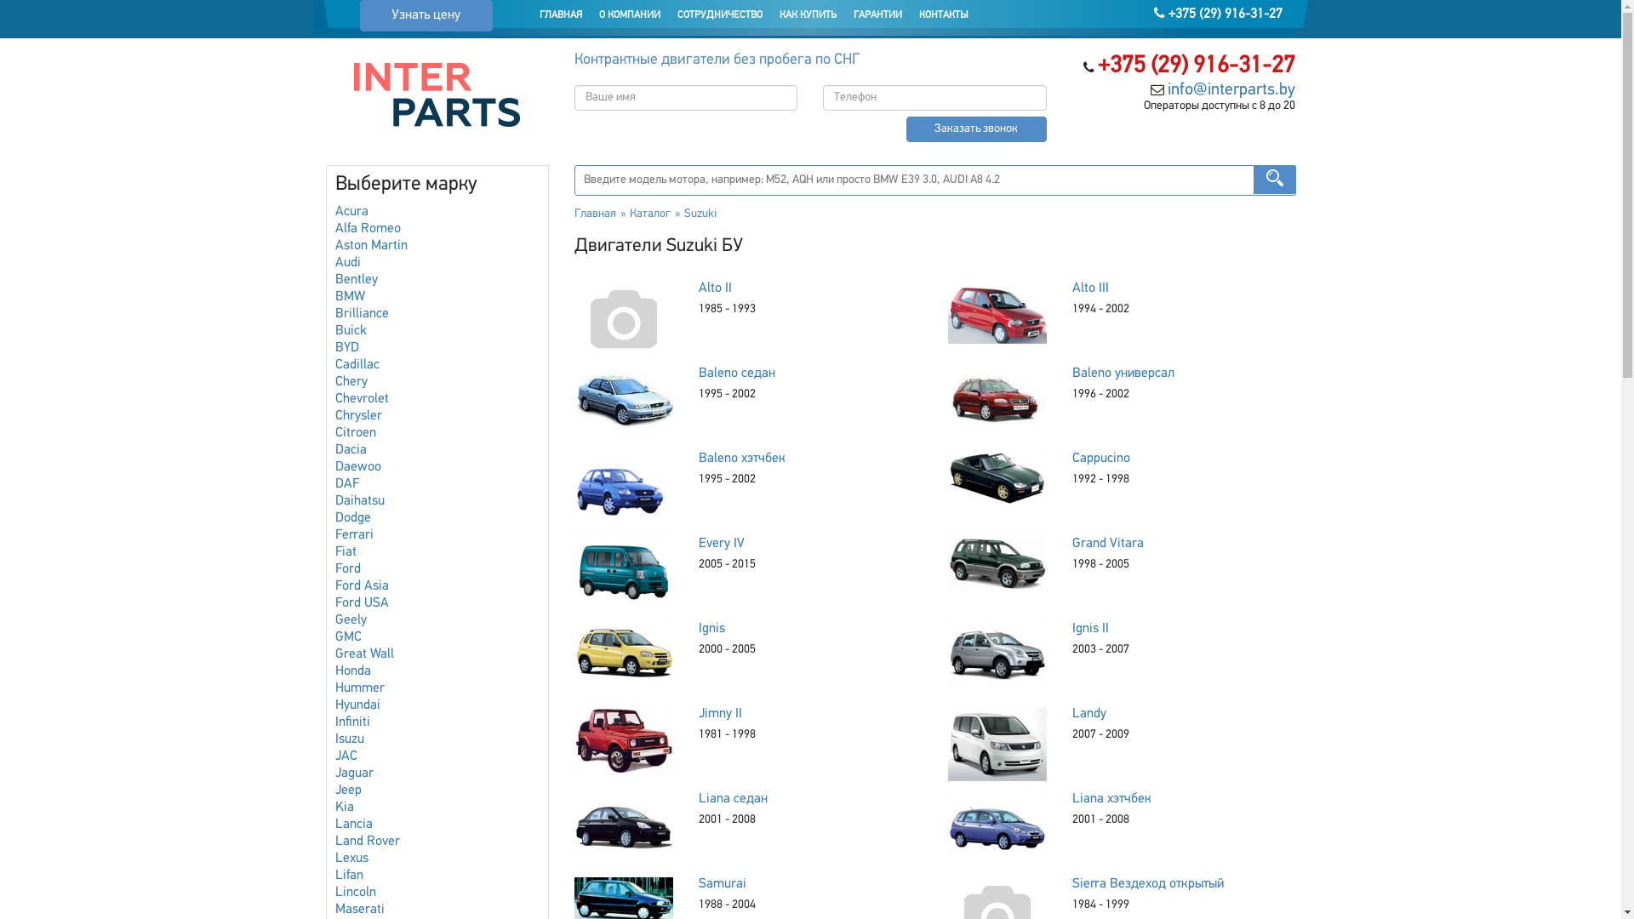 This screenshot has height=919, width=1634. I want to click on Lancia, so click(354, 825).